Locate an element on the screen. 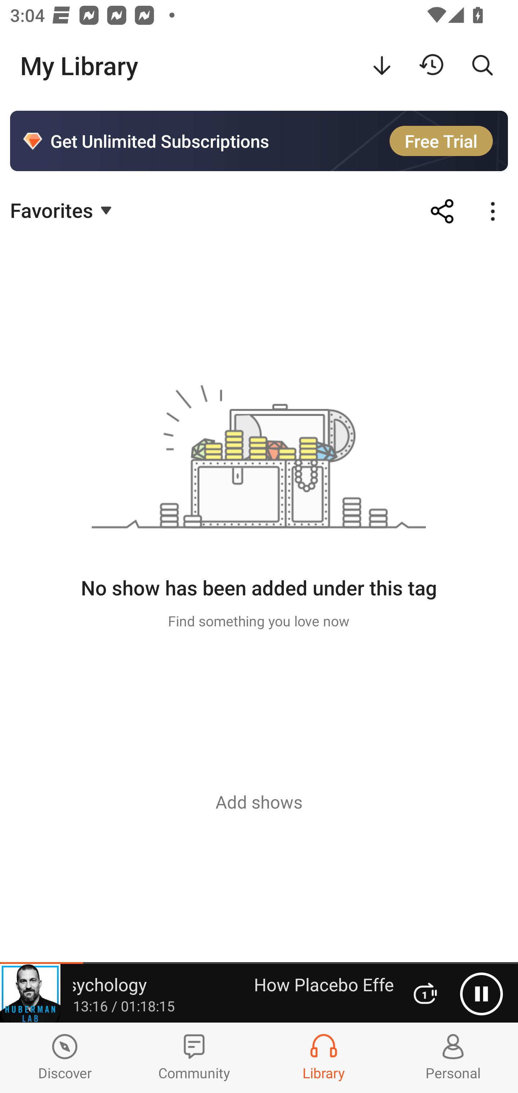 Image resolution: width=518 pixels, height=1093 pixels. Add shows is located at coordinates (259, 802).